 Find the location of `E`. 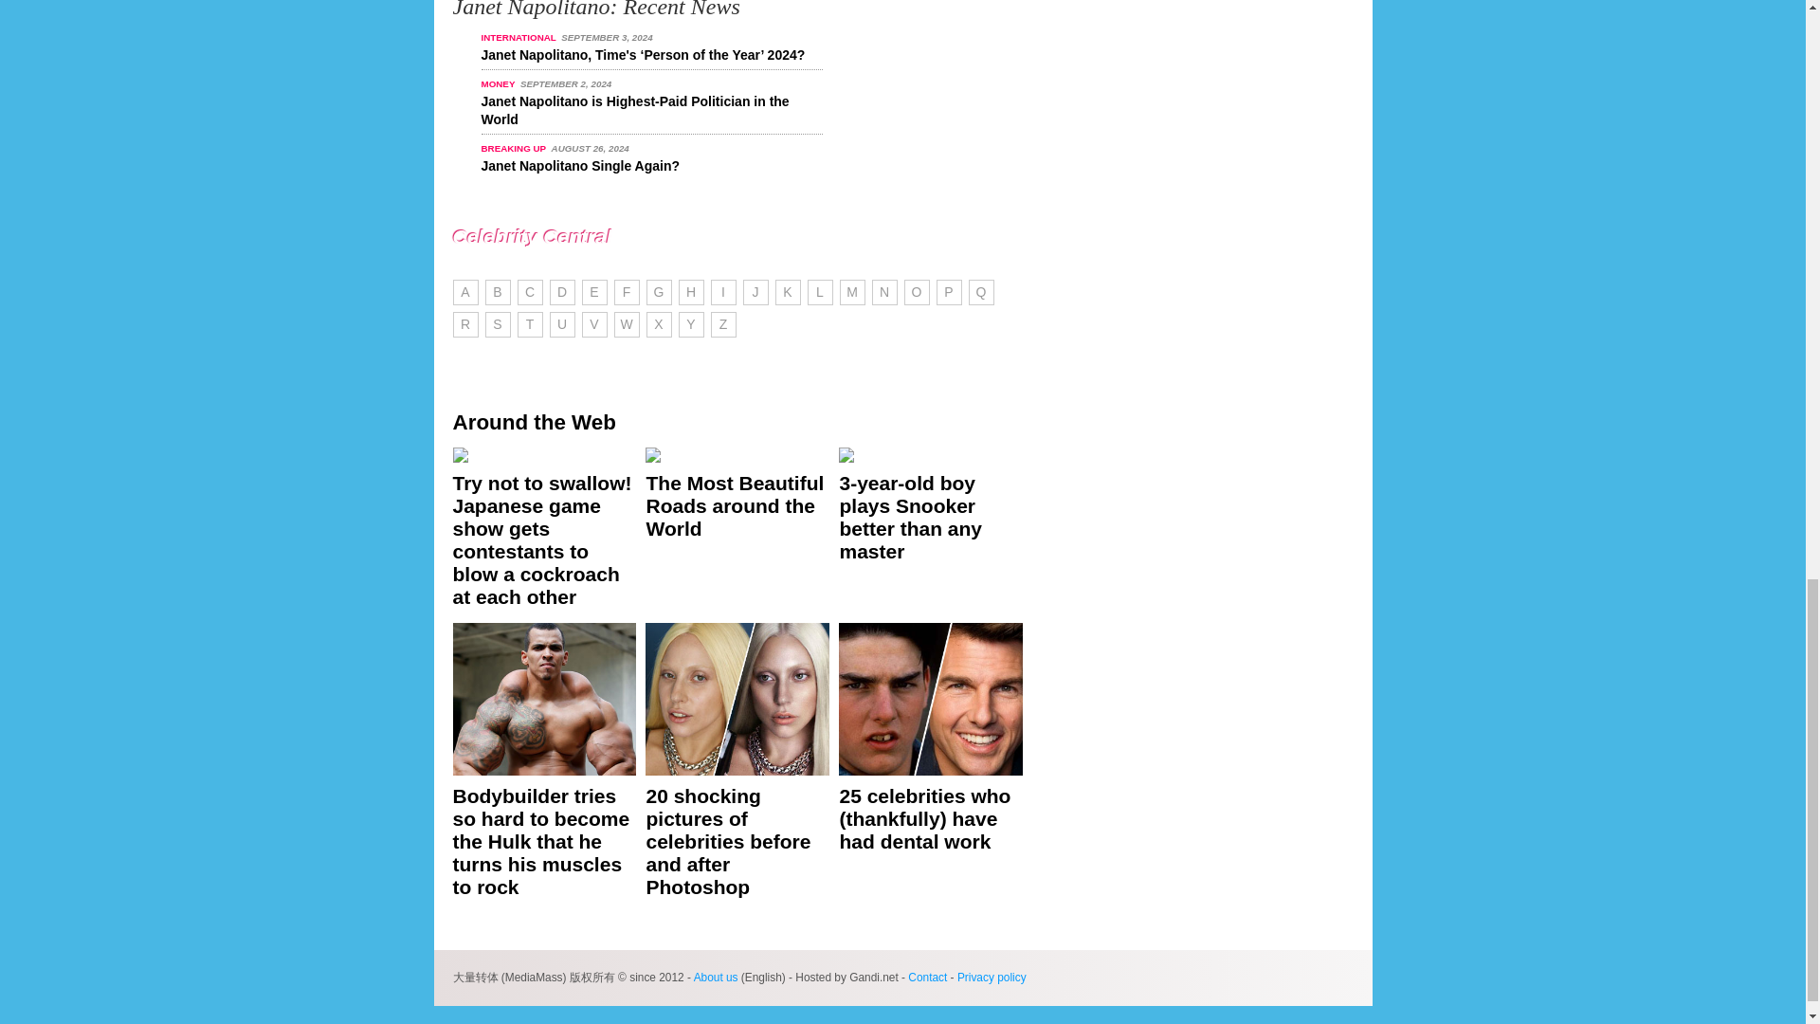

E is located at coordinates (595, 292).